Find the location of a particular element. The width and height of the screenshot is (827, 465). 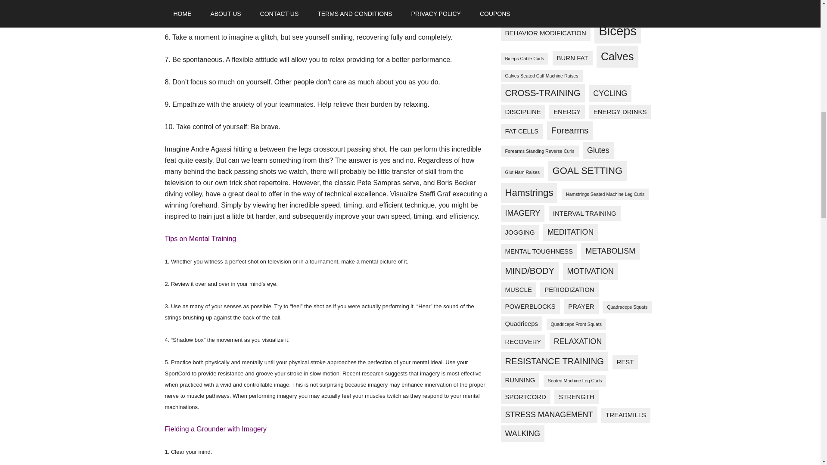

Calves Seated Calf Machine Raises is located at coordinates (541, 76).